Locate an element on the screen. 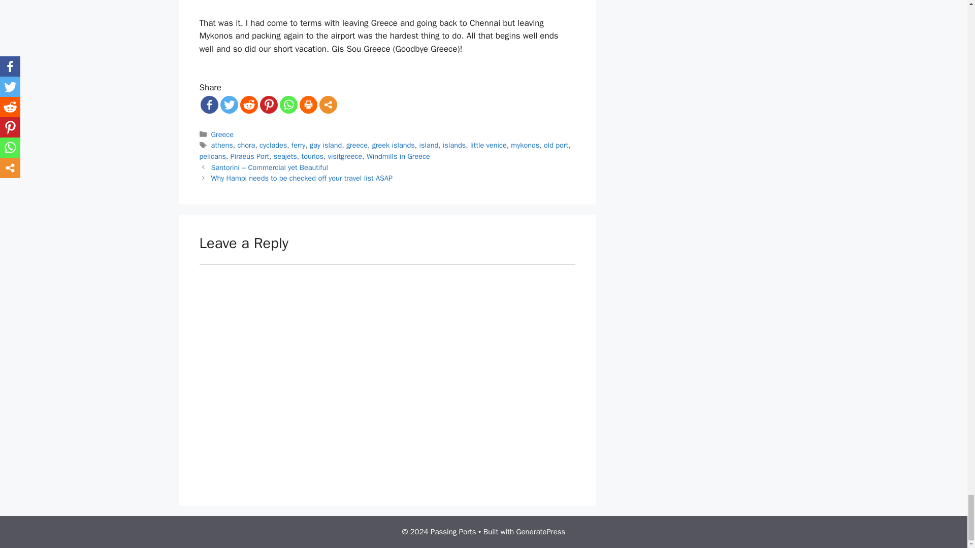 Image resolution: width=975 pixels, height=548 pixels. Facebook is located at coordinates (208, 105).